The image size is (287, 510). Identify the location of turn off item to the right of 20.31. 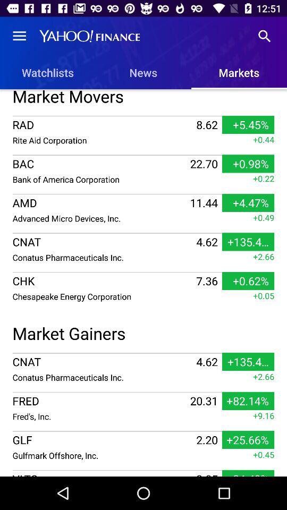
(264, 415).